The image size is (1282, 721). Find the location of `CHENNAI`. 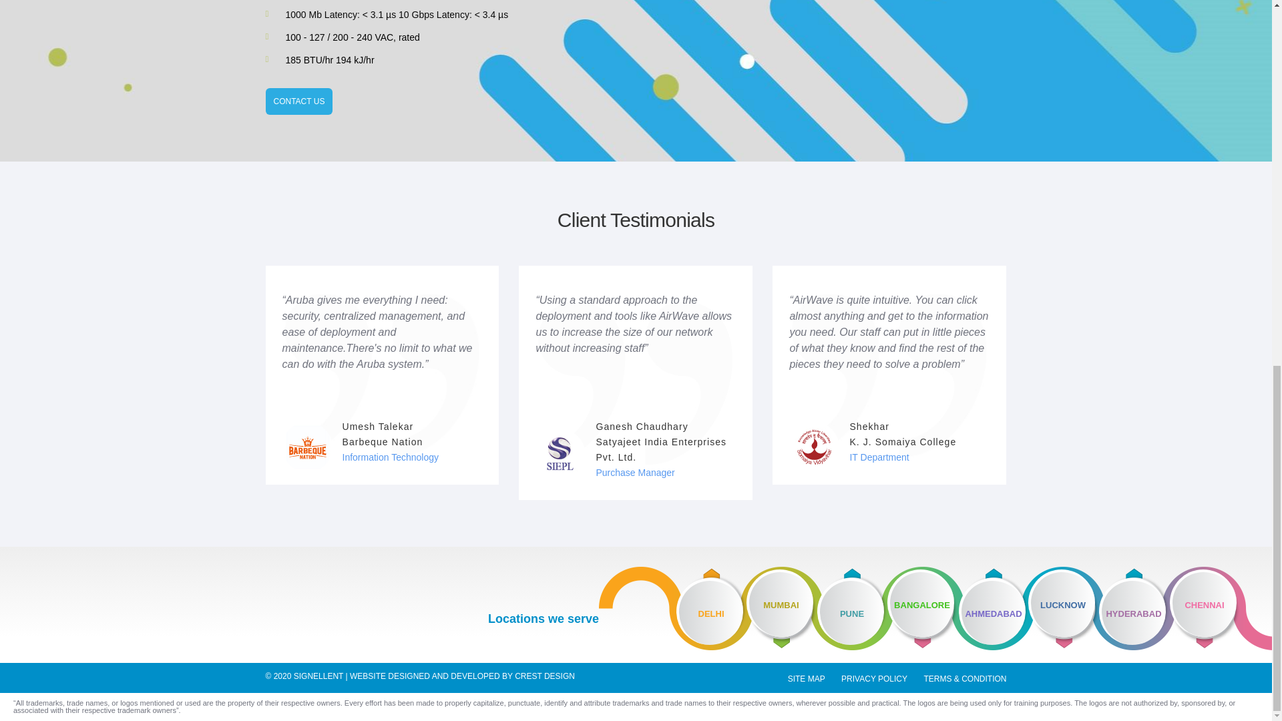

CHENNAI is located at coordinates (1221, 608).